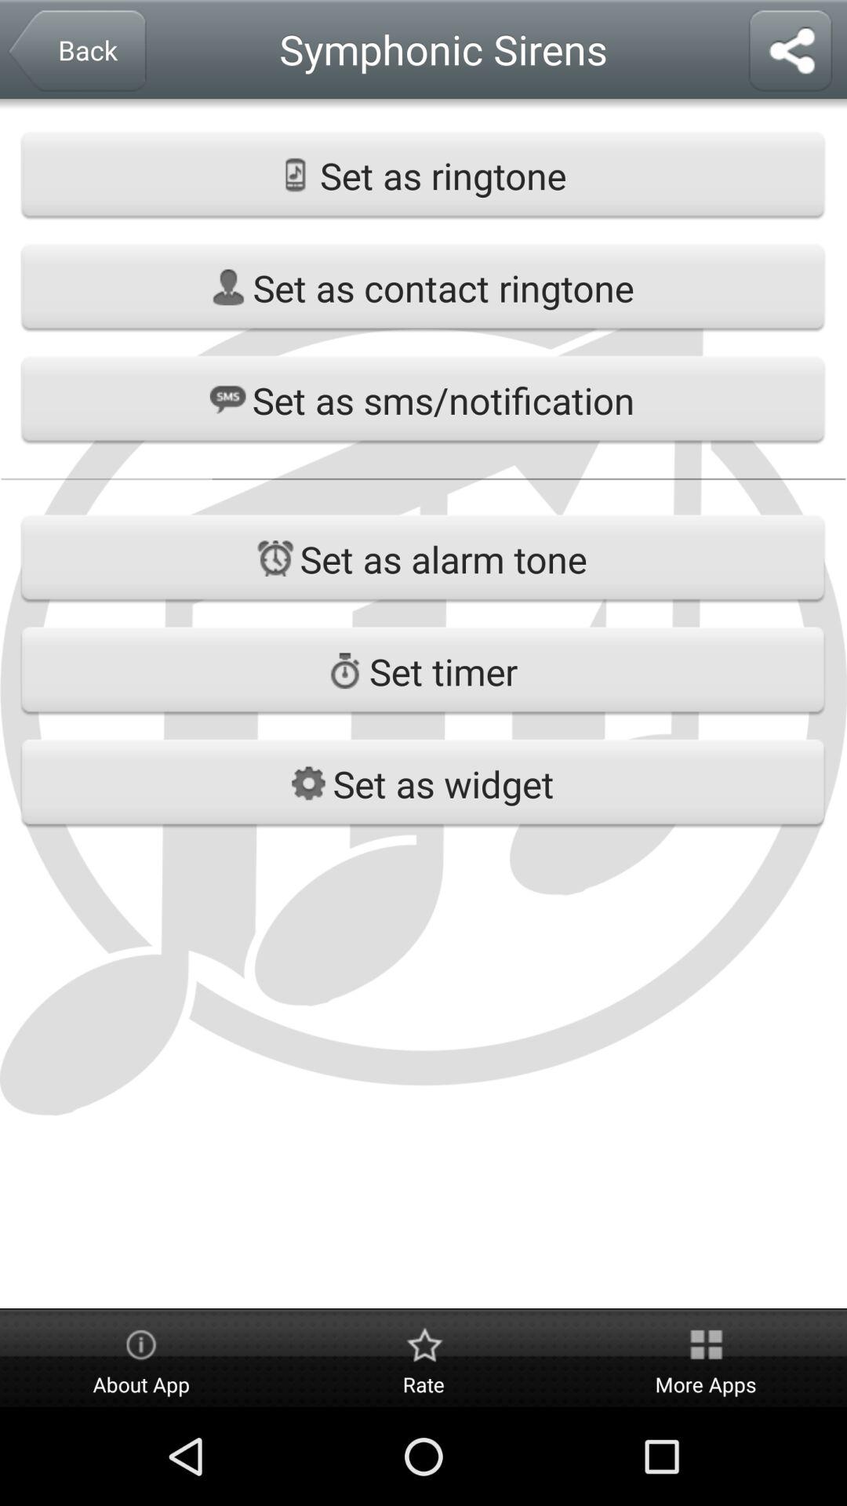 This screenshot has width=847, height=1506. Describe the element at coordinates (706, 1359) in the screenshot. I see `click the button on the bottom right corner of the web page` at that location.